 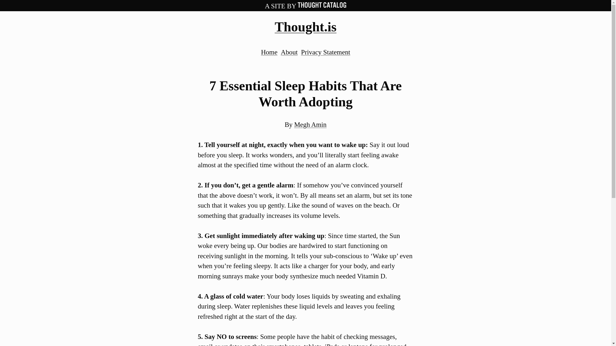 I want to click on Thought.is, so click(x=305, y=27).